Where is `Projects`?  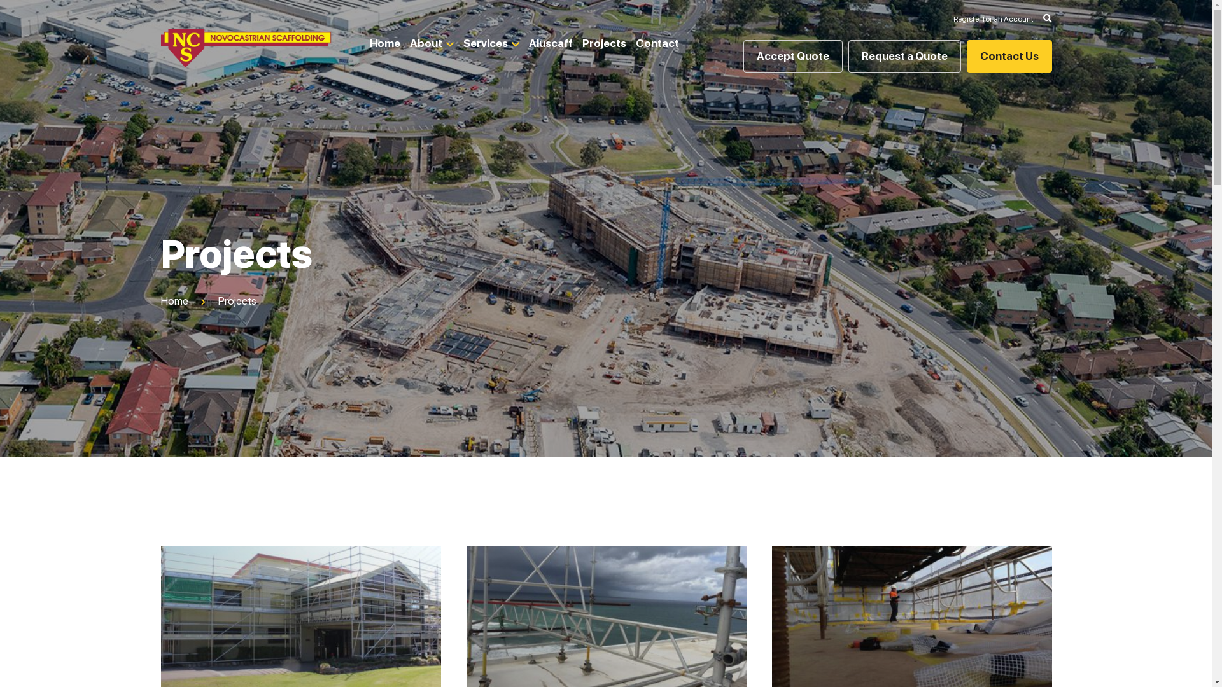 Projects is located at coordinates (604, 43).